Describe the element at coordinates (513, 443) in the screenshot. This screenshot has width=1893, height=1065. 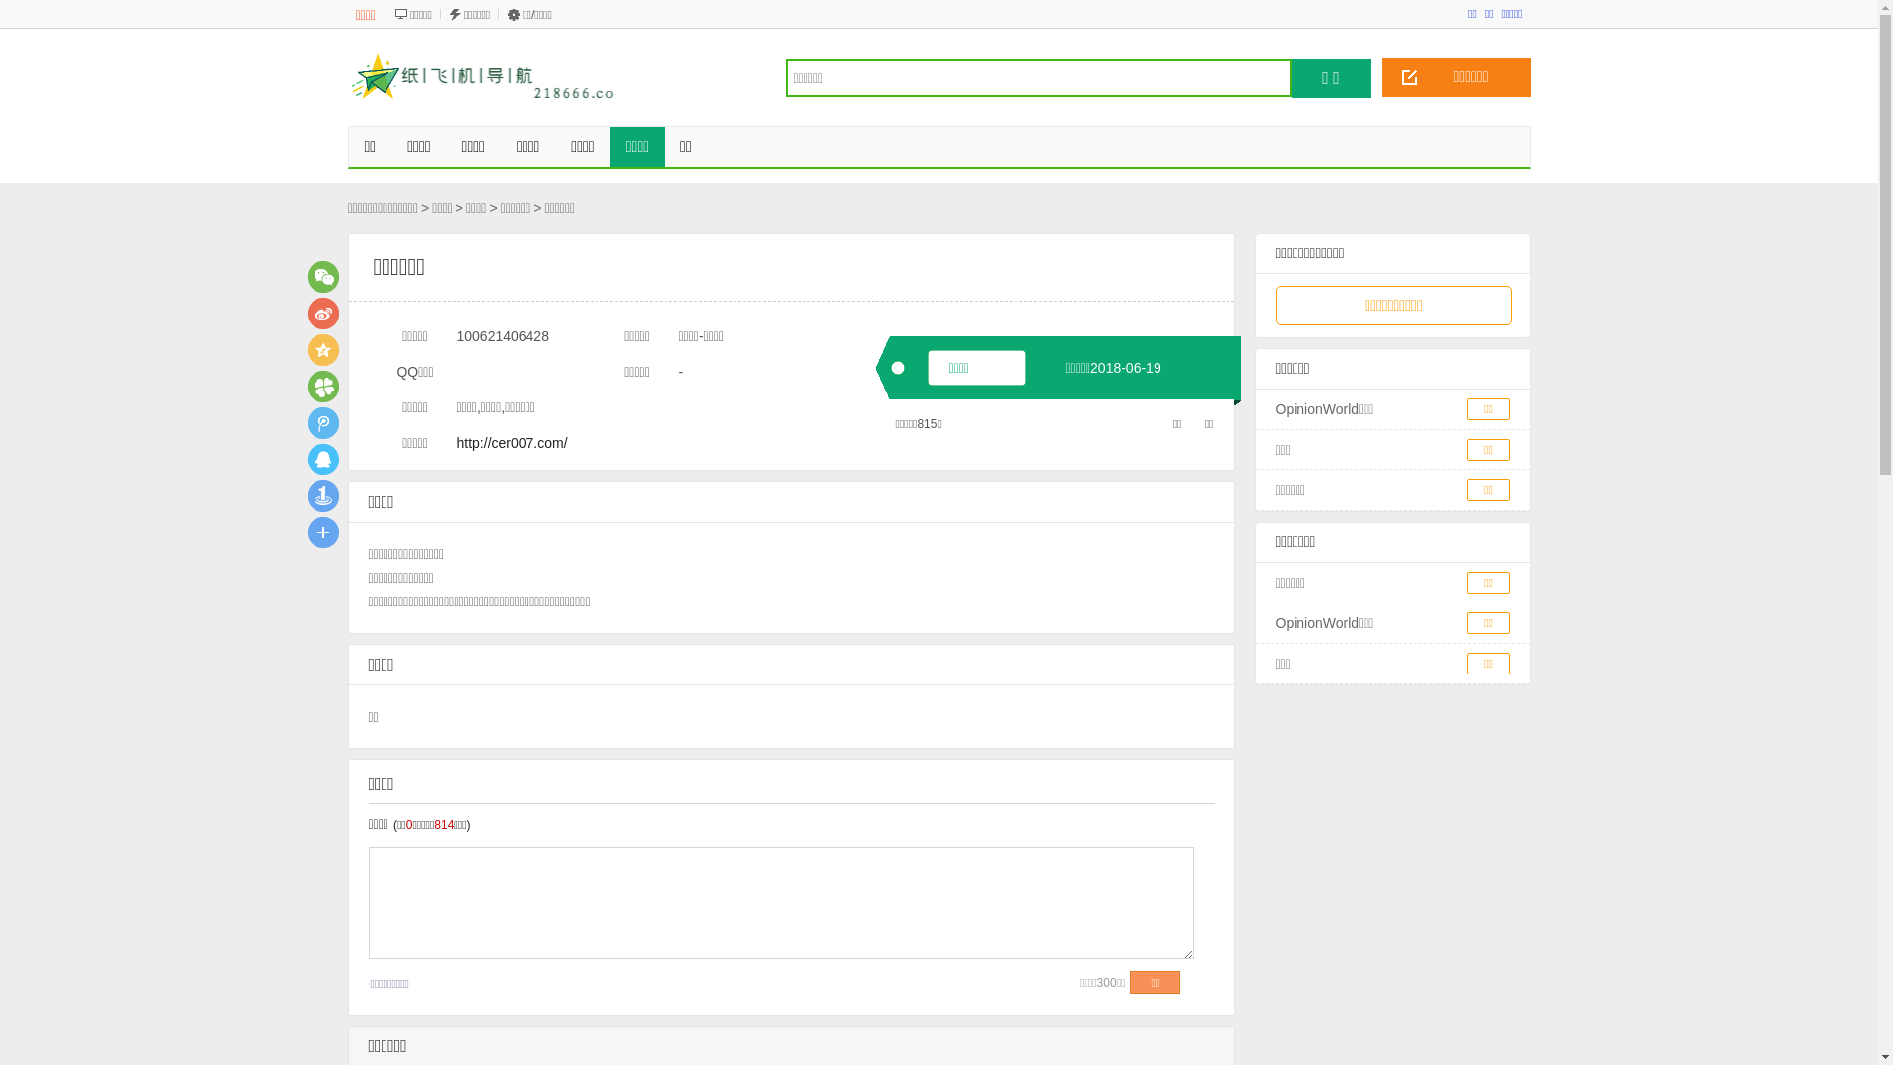
I see `http://cer007.com/` at that location.